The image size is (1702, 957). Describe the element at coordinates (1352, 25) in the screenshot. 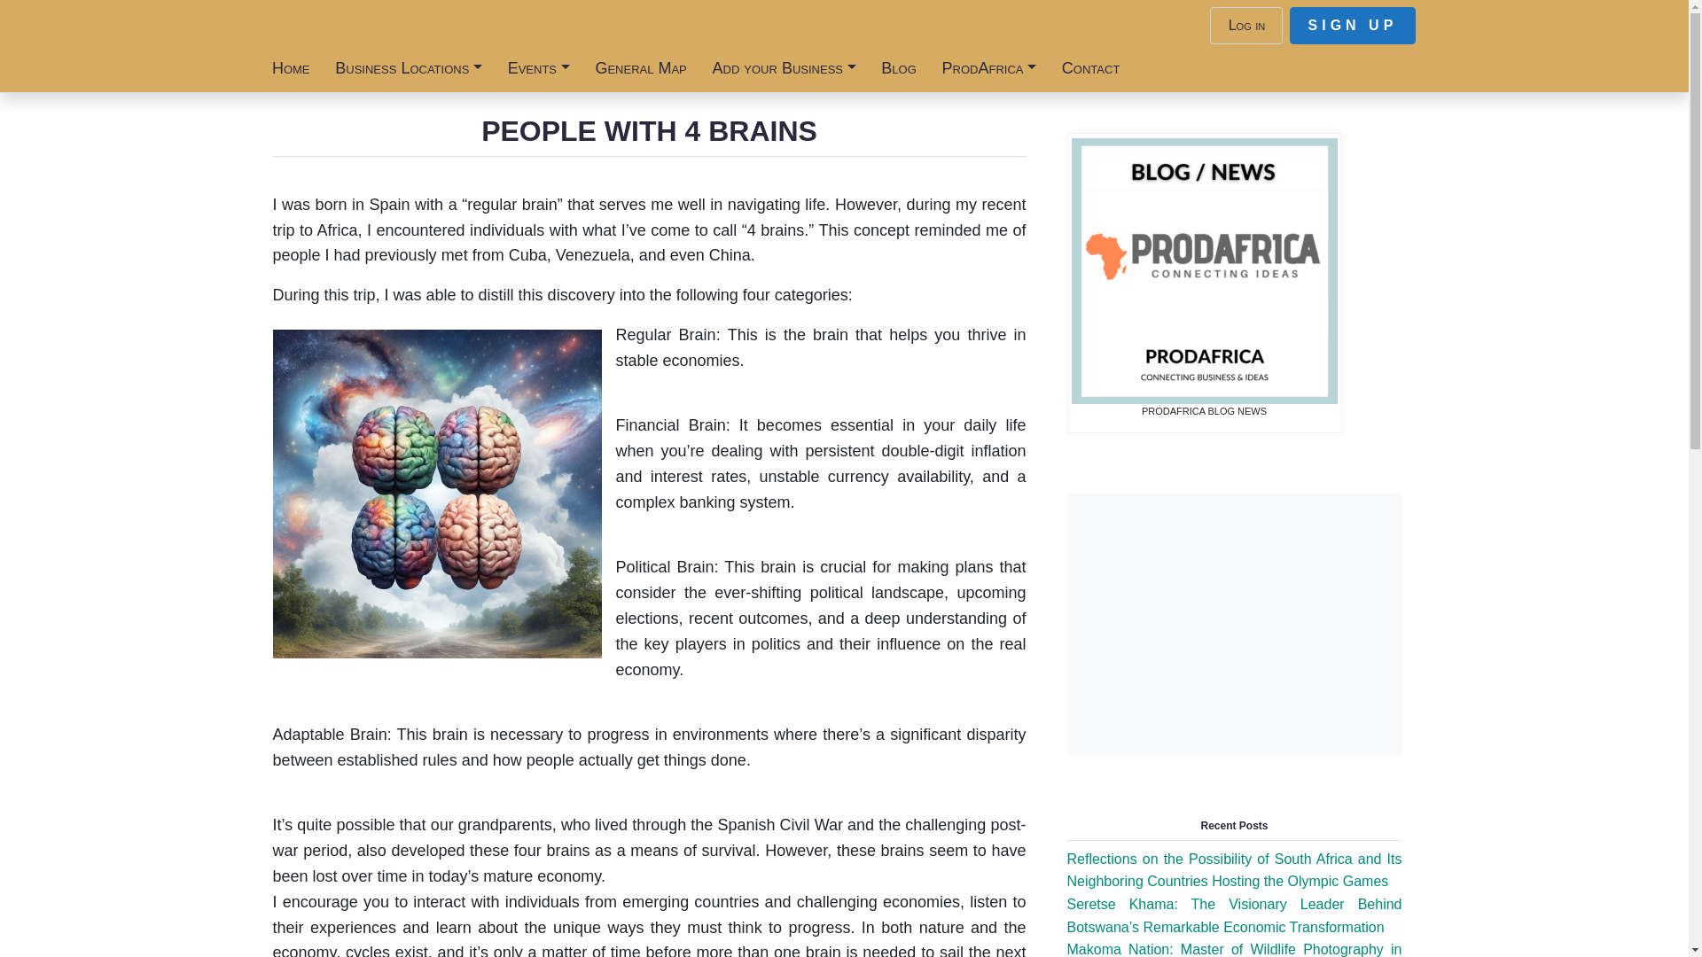

I see `SIGN UP` at that location.